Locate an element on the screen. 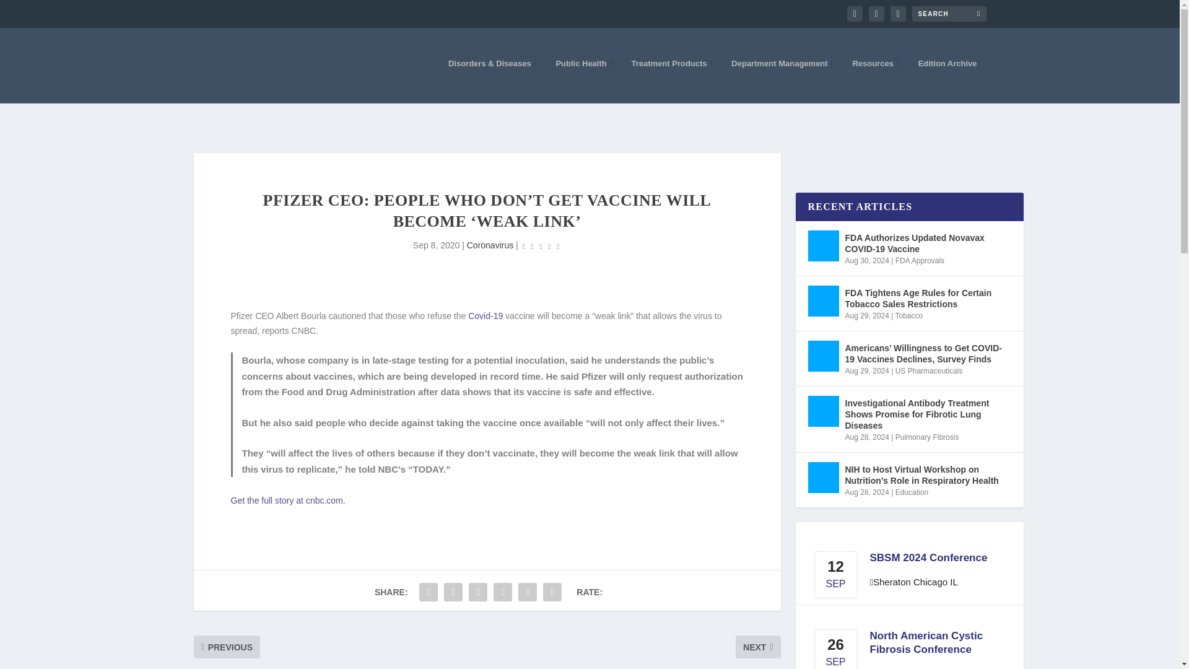 This screenshot has width=1189, height=669. Department Management is located at coordinates (782, 81).